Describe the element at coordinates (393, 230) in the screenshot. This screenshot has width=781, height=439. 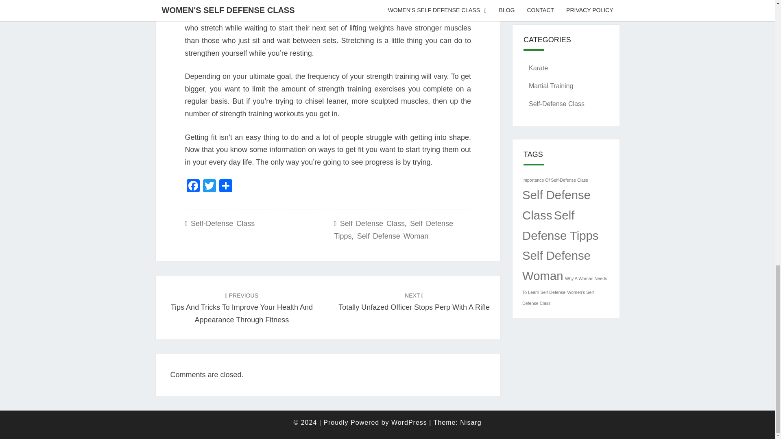
I see `Self Defense Tipps` at that location.